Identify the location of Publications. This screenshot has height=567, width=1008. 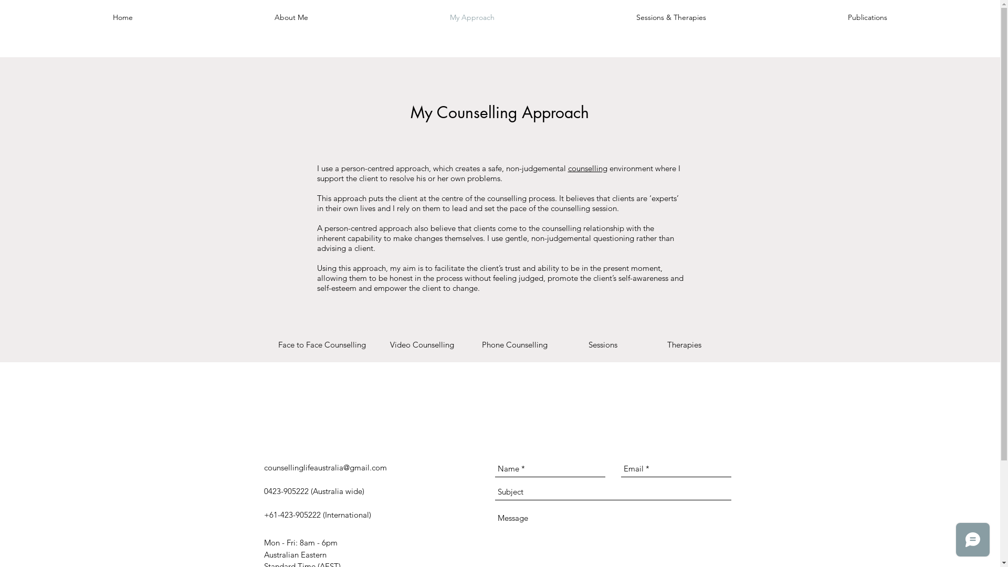
(867, 17).